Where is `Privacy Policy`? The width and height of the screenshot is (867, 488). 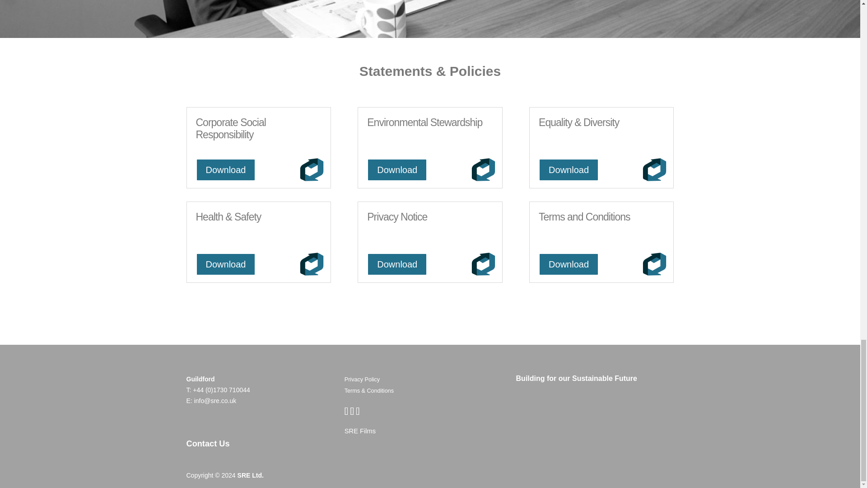 Privacy Policy is located at coordinates (362, 379).